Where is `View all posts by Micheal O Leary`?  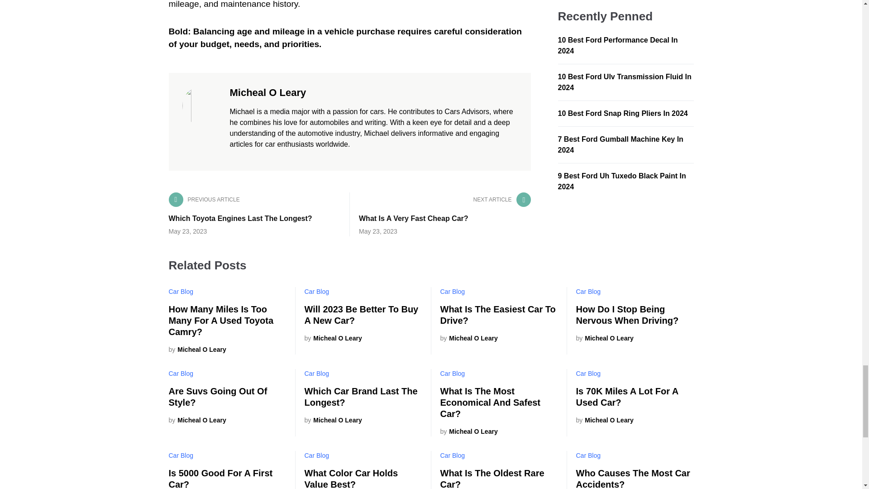 View all posts by Micheal O Leary is located at coordinates (333, 420).